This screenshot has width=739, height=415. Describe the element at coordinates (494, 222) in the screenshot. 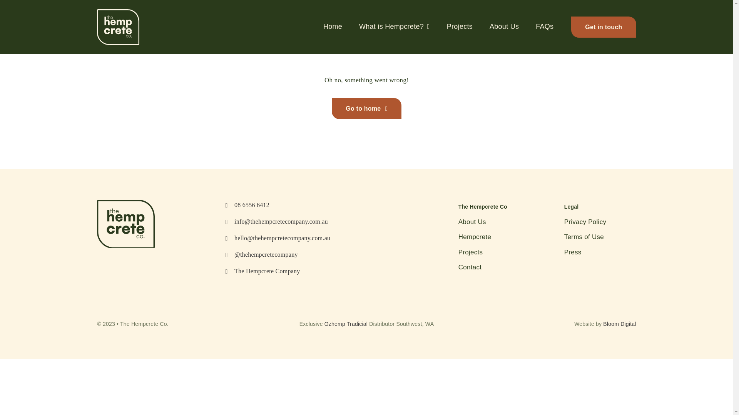

I see `About Us` at that location.